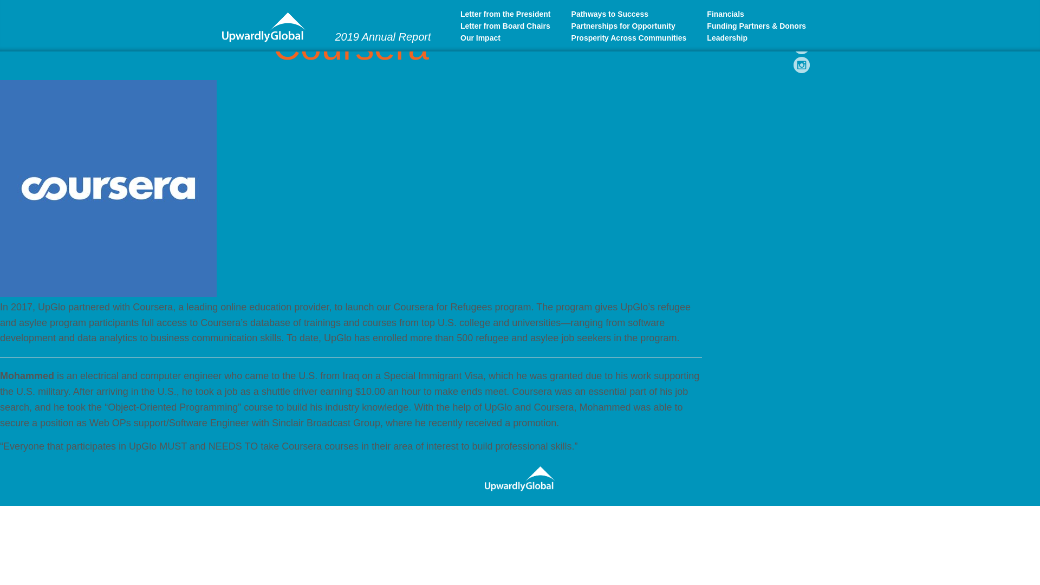  Describe the element at coordinates (802, 46) in the screenshot. I see `Linkedin` at that location.